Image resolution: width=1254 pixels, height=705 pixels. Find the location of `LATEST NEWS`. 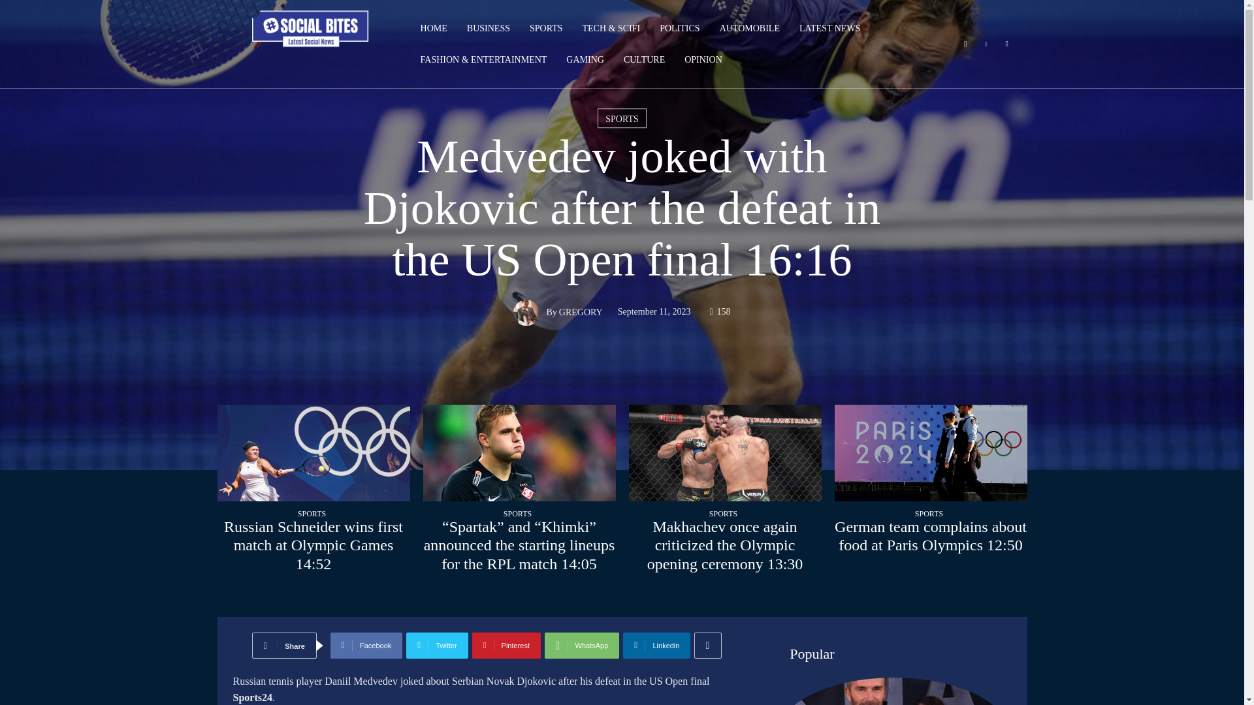

LATEST NEWS is located at coordinates (829, 29).